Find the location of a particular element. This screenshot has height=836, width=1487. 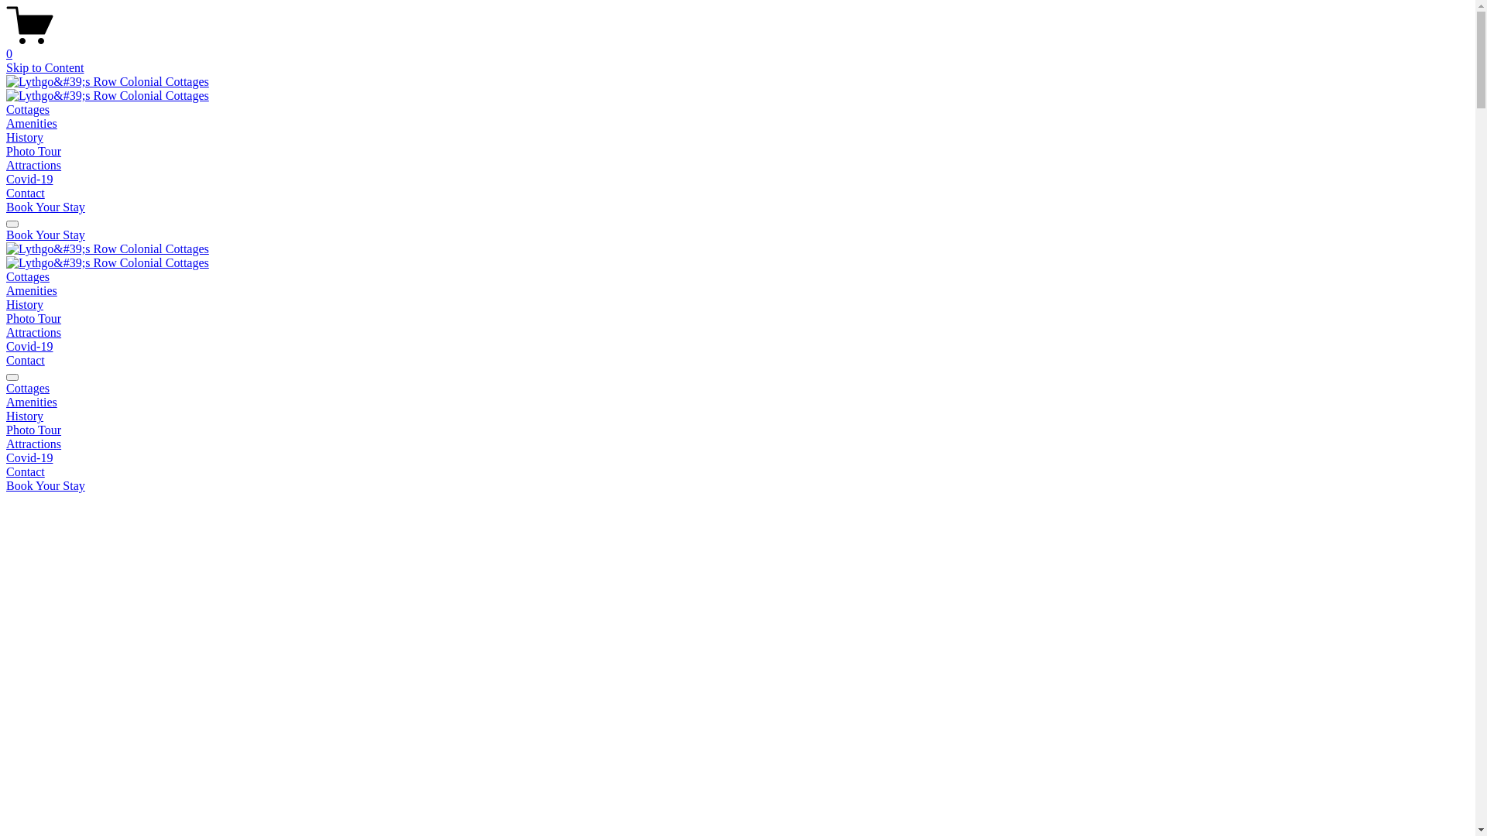

Amenities is located at coordinates (32, 291).